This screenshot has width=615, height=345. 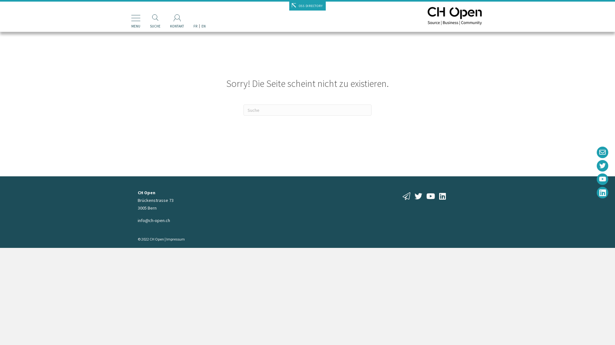 What do you see at coordinates (176, 239) in the screenshot?
I see `Impressum` at bounding box center [176, 239].